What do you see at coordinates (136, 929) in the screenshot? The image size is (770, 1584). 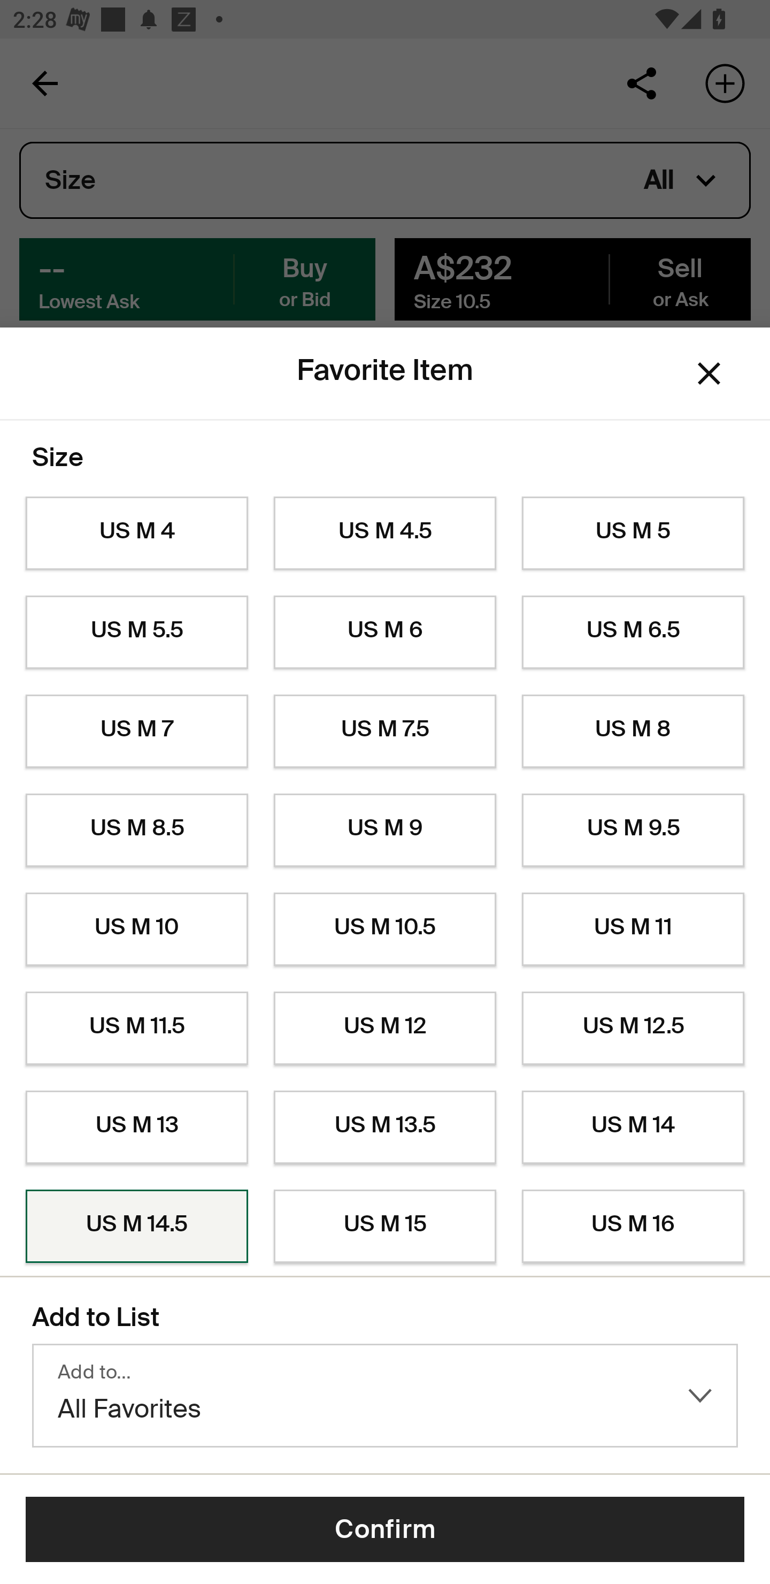 I see `US M 10` at bounding box center [136, 929].